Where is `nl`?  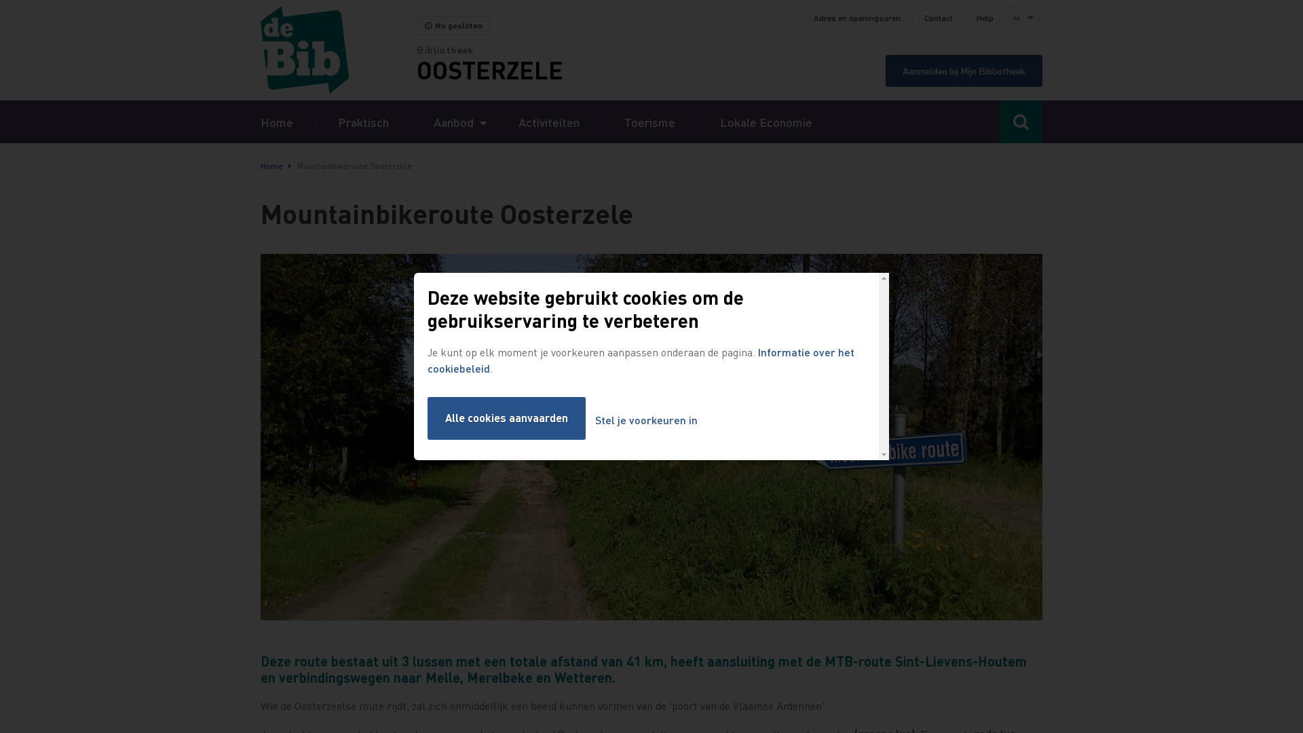 nl is located at coordinates (1021, 18).